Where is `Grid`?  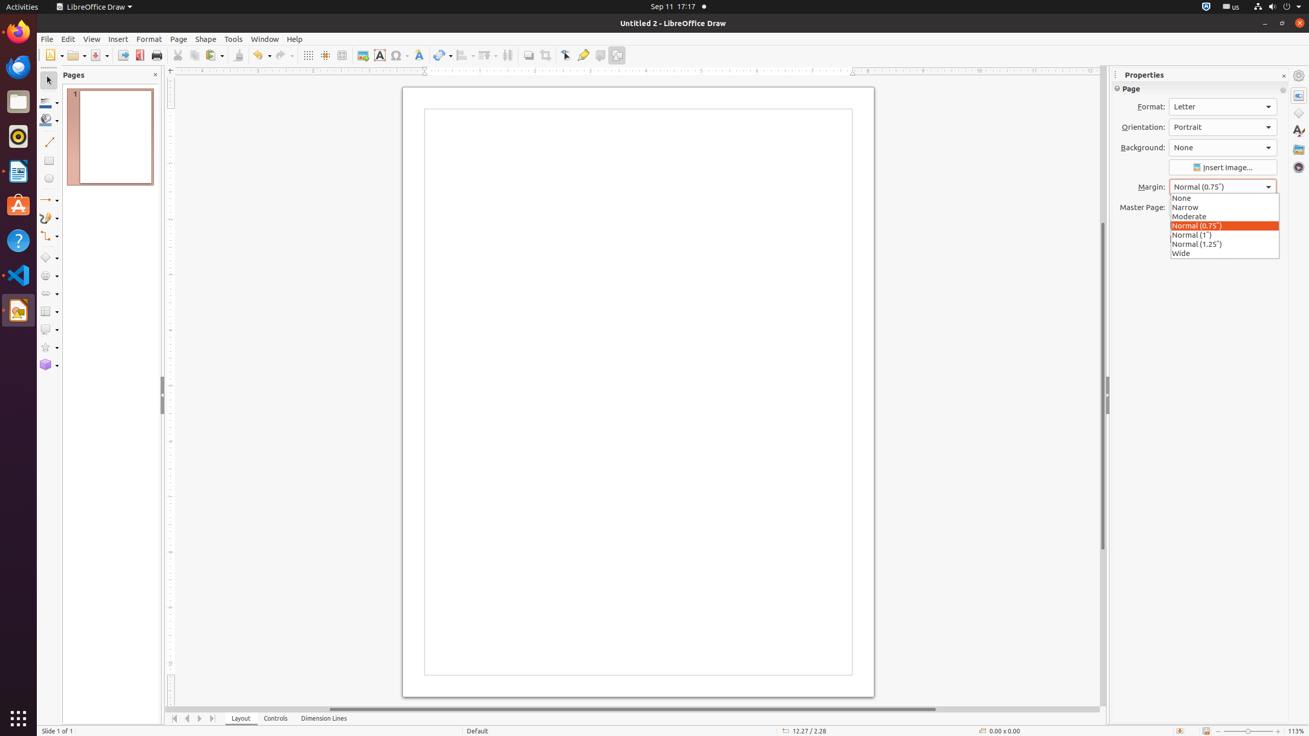 Grid is located at coordinates (308, 55).